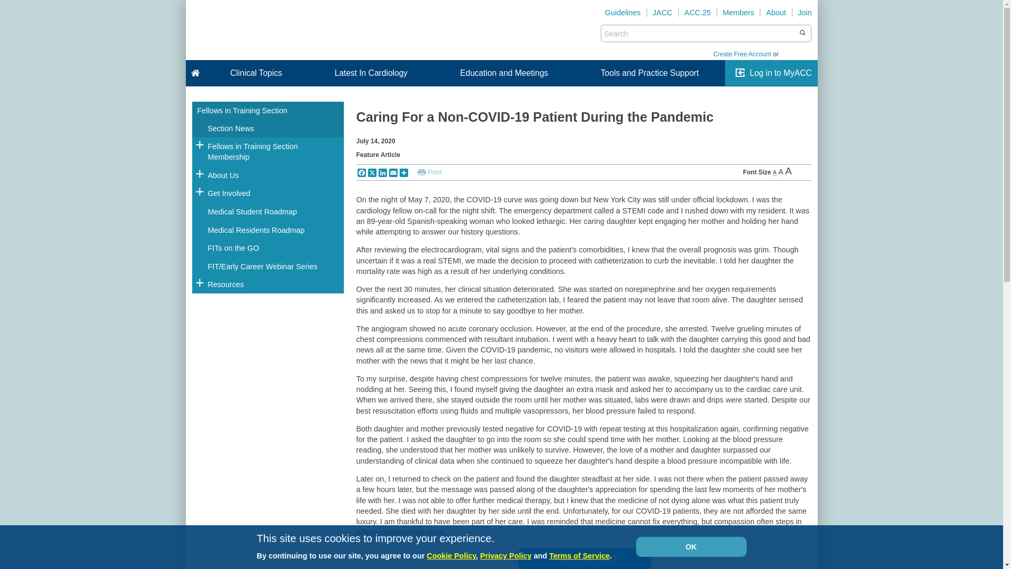 This screenshot has height=569, width=1011. What do you see at coordinates (742, 54) in the screenshot?
I see `Create Free Account` at bounding box center [742, 54].